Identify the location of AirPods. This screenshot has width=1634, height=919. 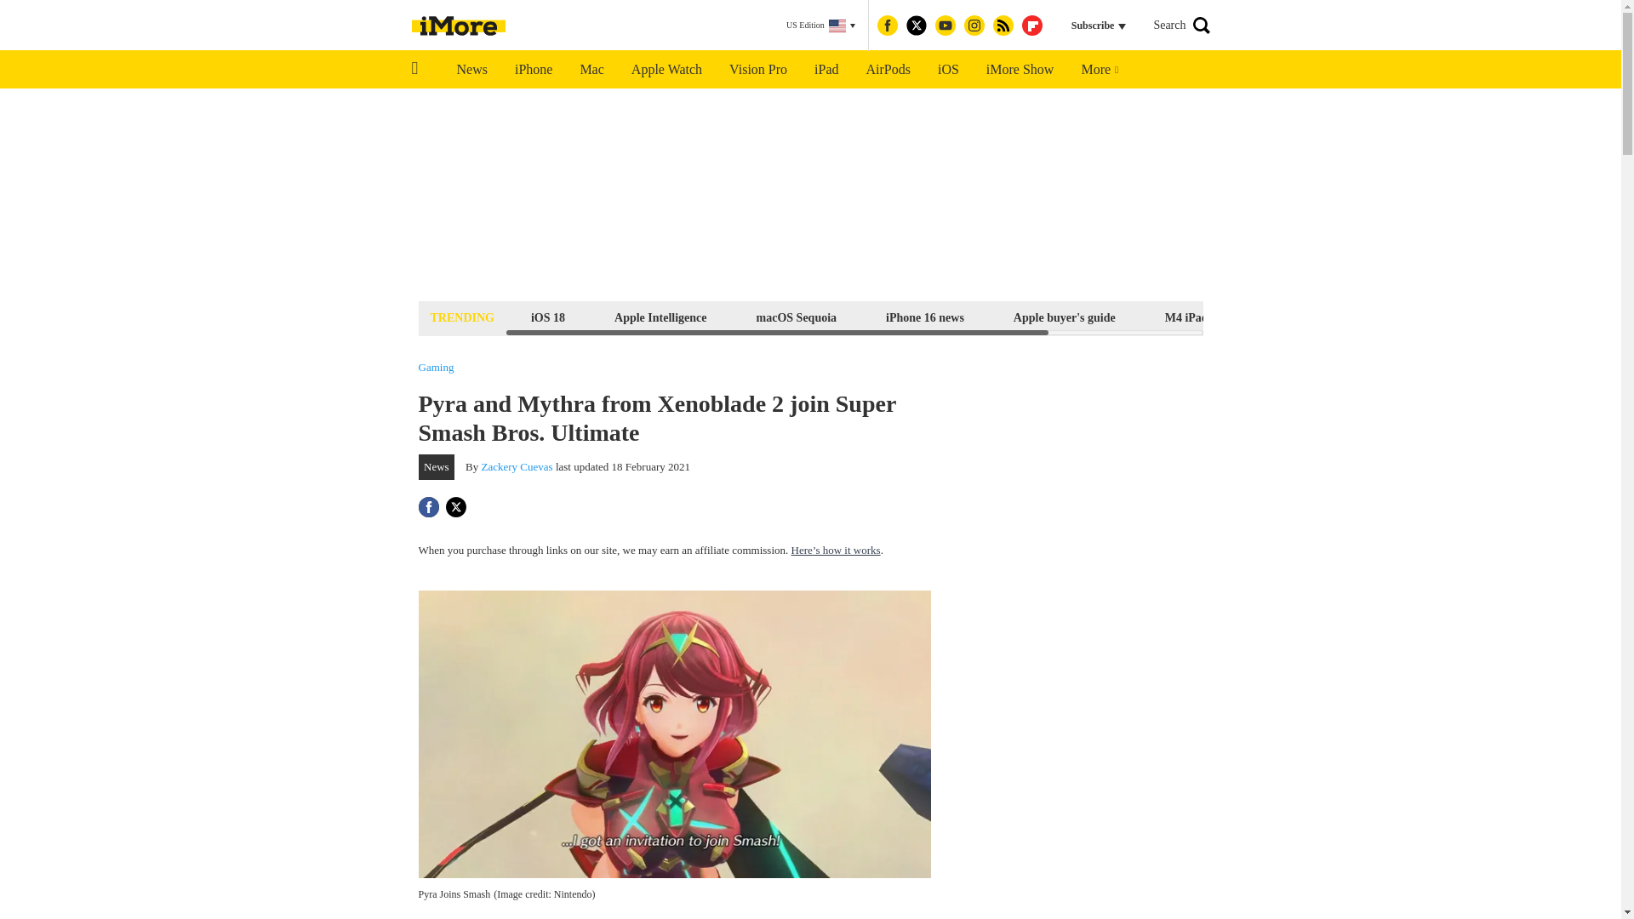
(888, 70).